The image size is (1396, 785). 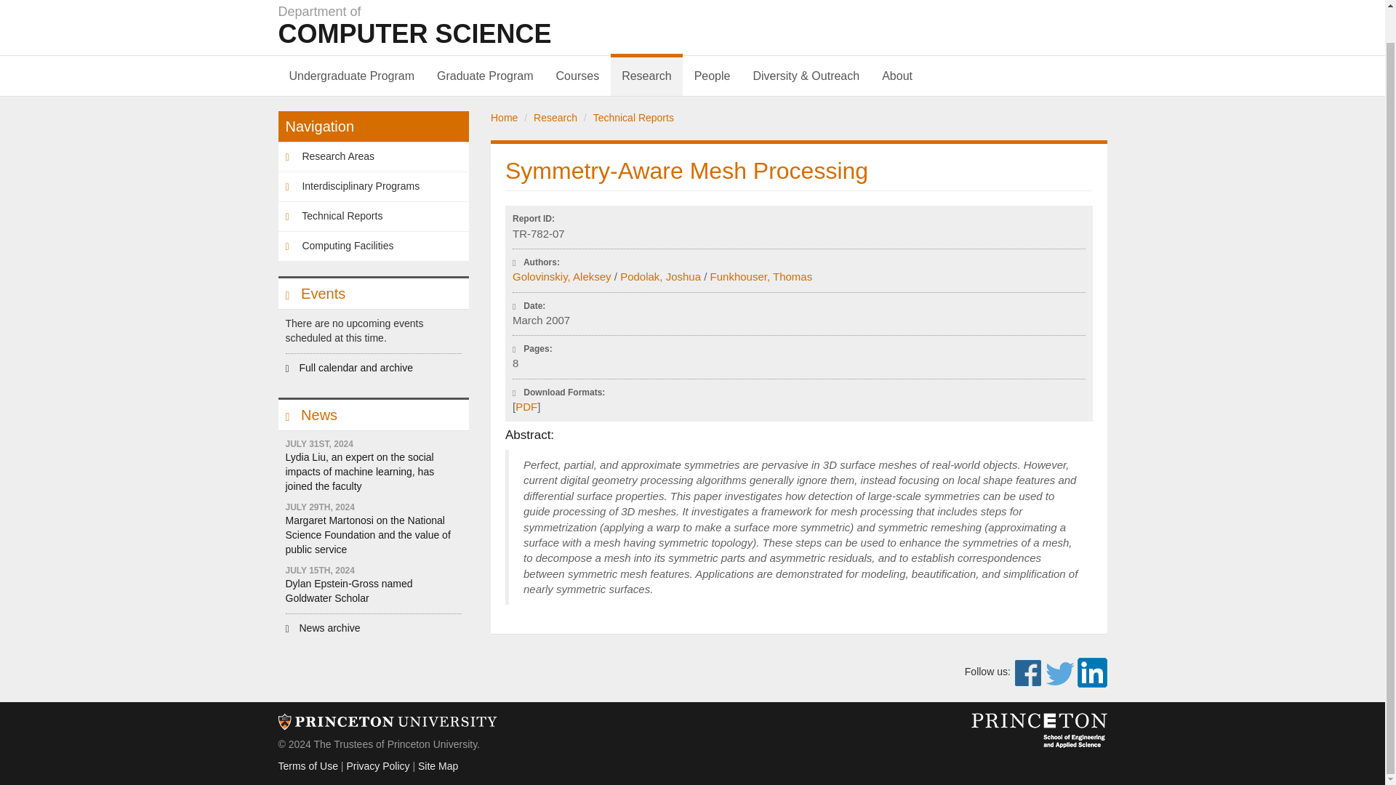 I want to click on Graduate Program, so click(x=352, y=76).